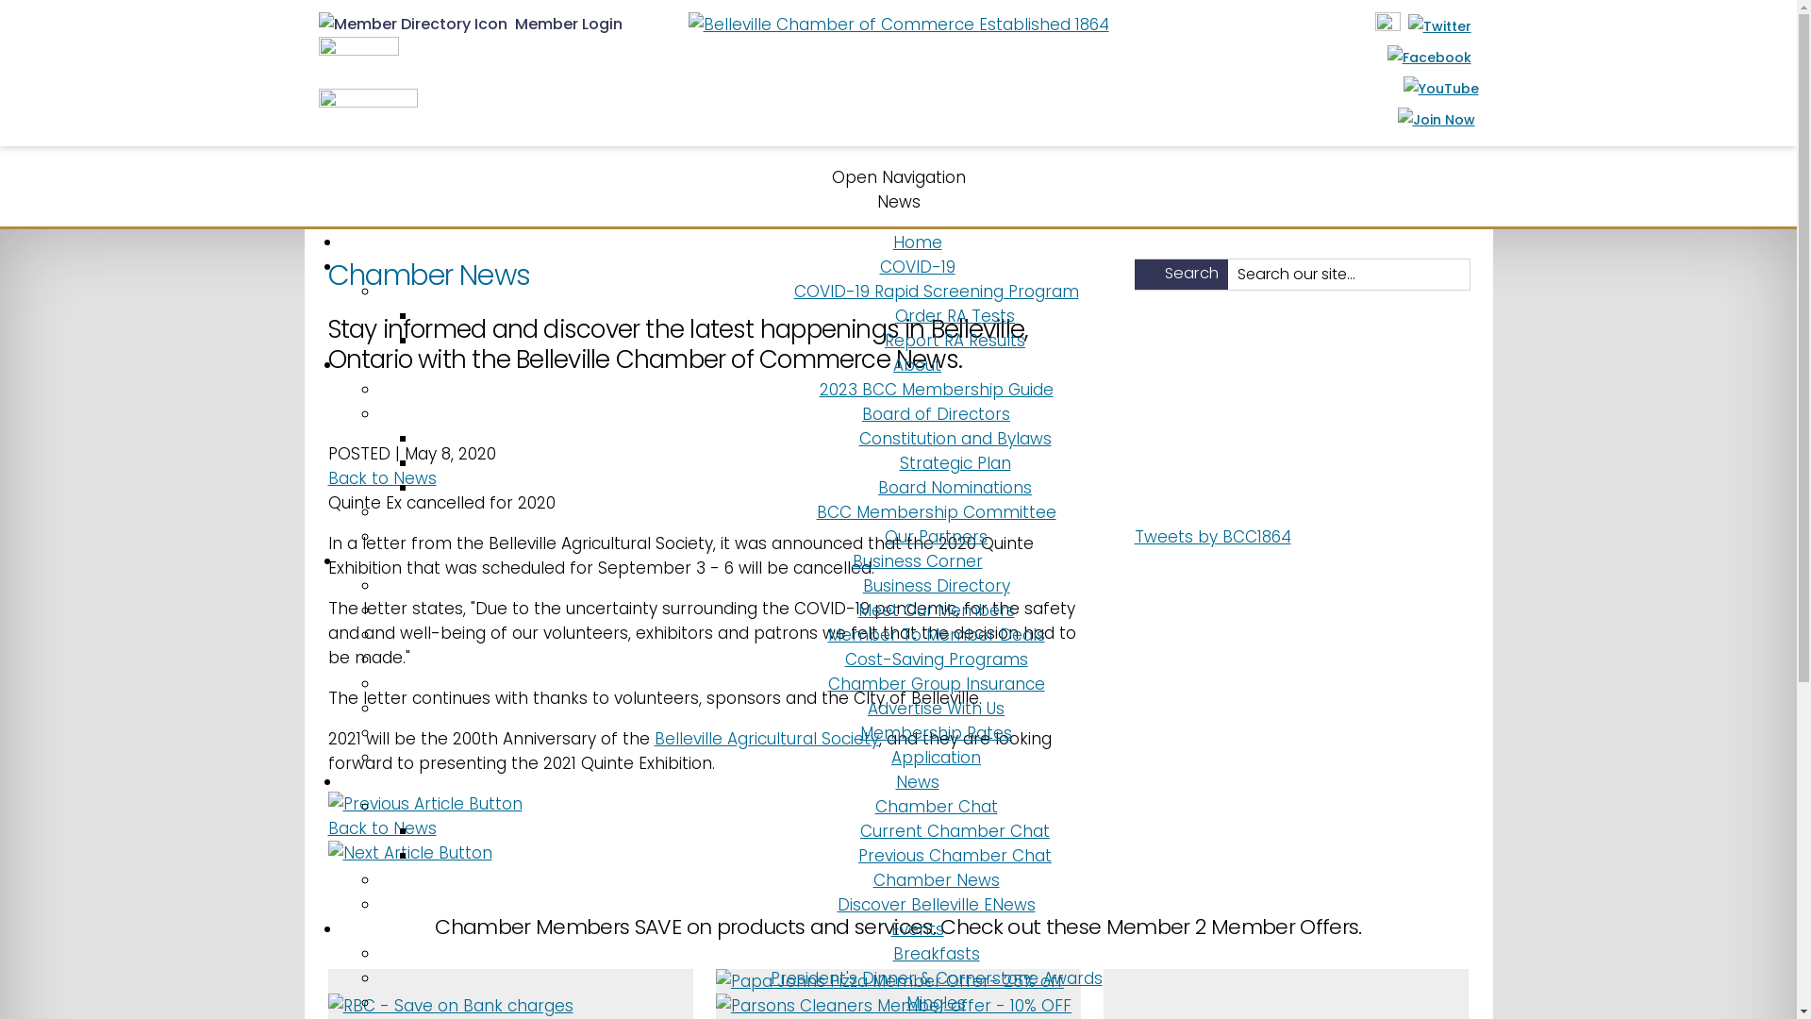  What do you see at coordinates (936, 978) in the screenshot?
I see `President's Dinner & Cornerstone Awards` at bounding box center [936, 978].